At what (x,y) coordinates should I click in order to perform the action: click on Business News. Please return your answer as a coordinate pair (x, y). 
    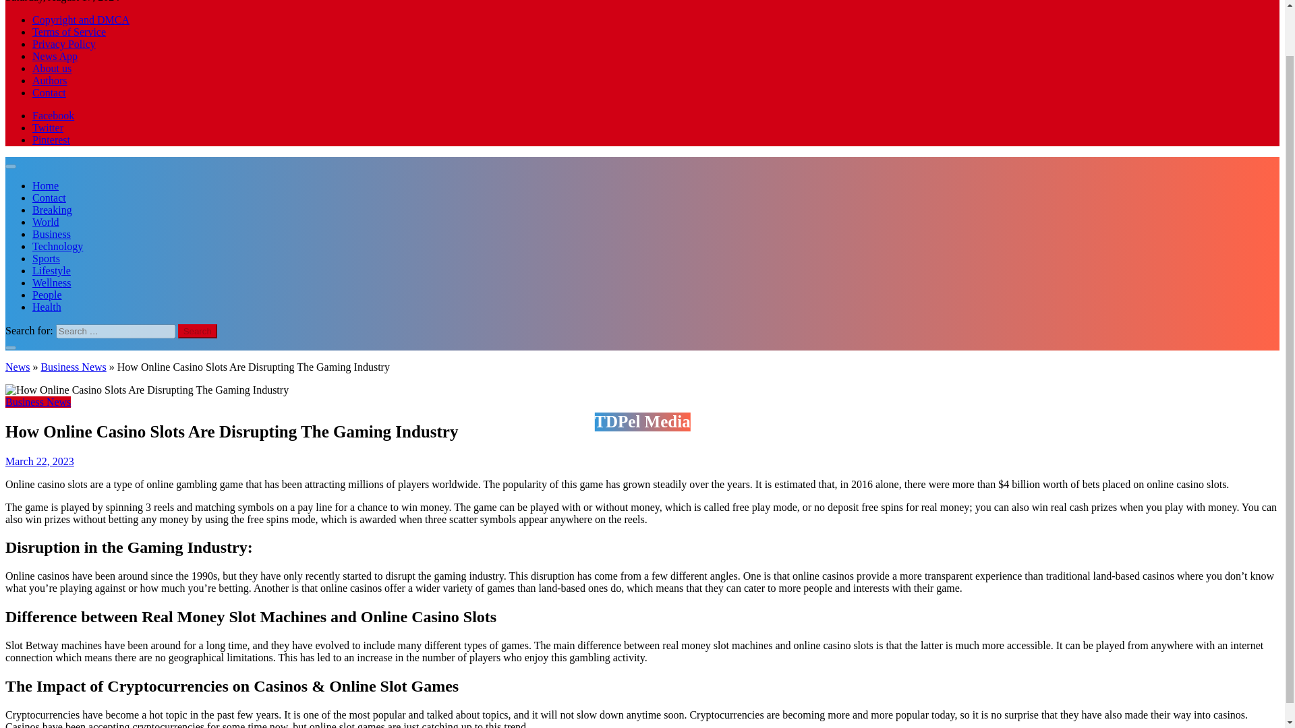
    Looking at the image, I should click on (38, 402).